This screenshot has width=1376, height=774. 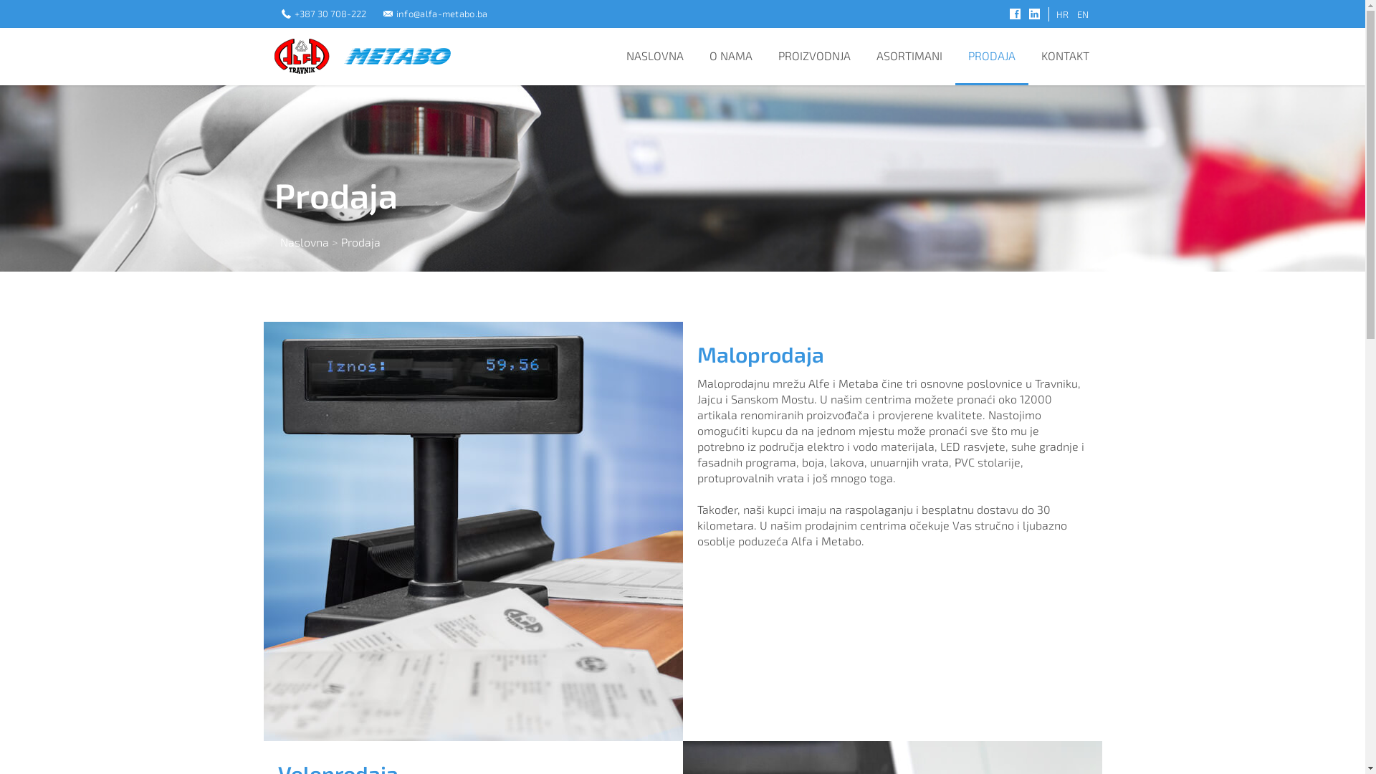 What do you see at coordinates (814, 55) in the screenshot?
I see `PROIZVODNJA` at bounding box center [814, 55].